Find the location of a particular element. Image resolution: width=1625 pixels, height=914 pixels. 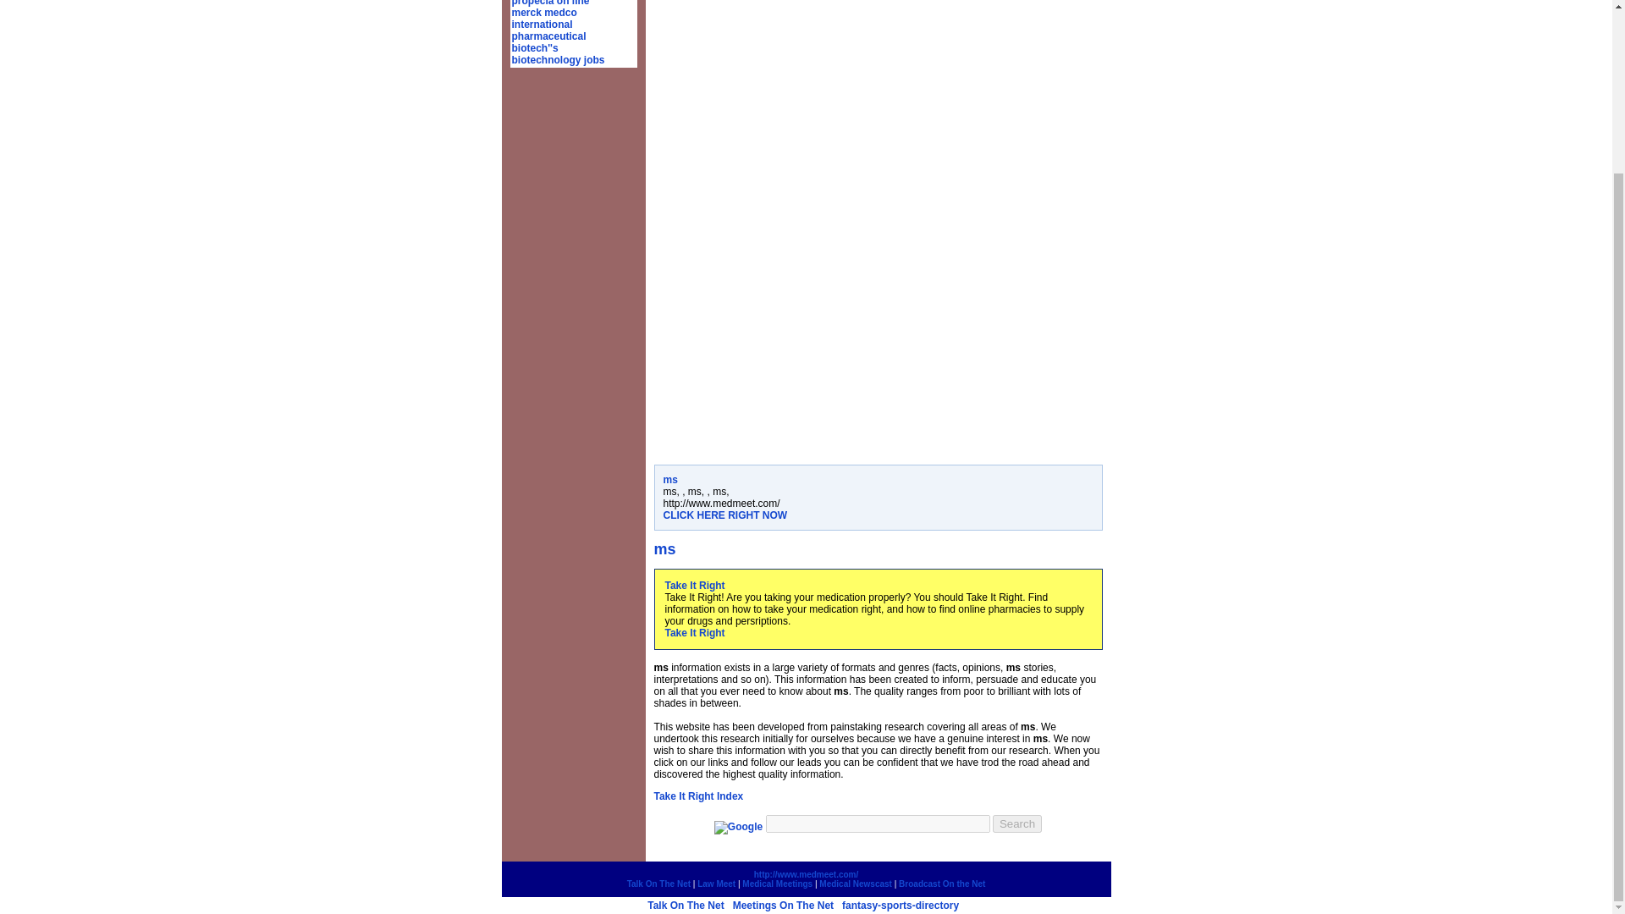

Talk On The Net is located at coordinates (685, 905).